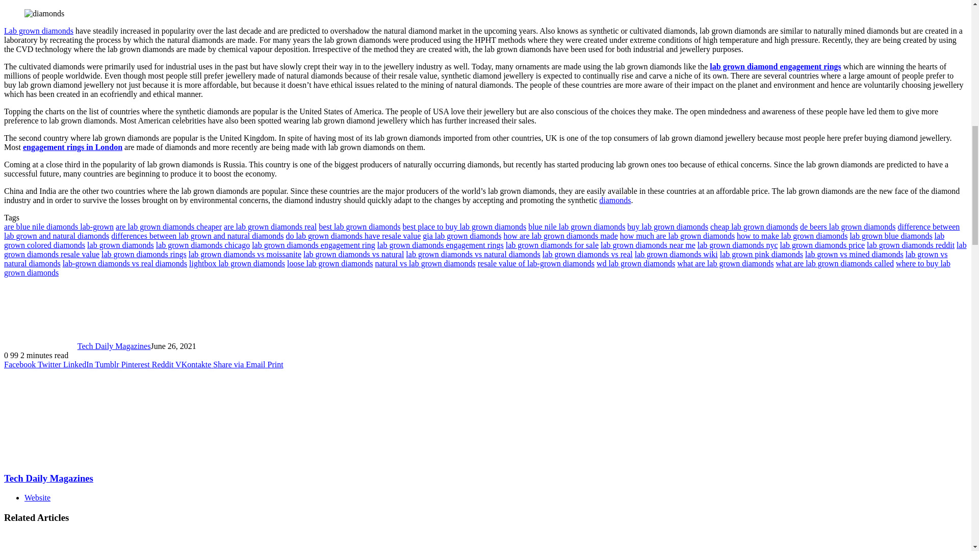 The height and width of the screenshot is (551, 979). Describe the element at coordinates (137, 364) in the screenshot. I see `Pinterest` at that location.